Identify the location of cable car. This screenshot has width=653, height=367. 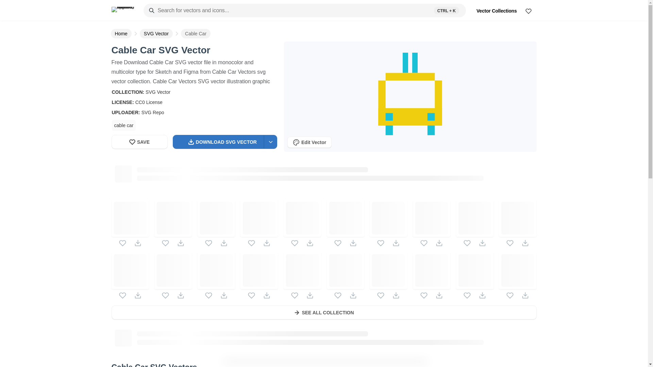
(124, 125).